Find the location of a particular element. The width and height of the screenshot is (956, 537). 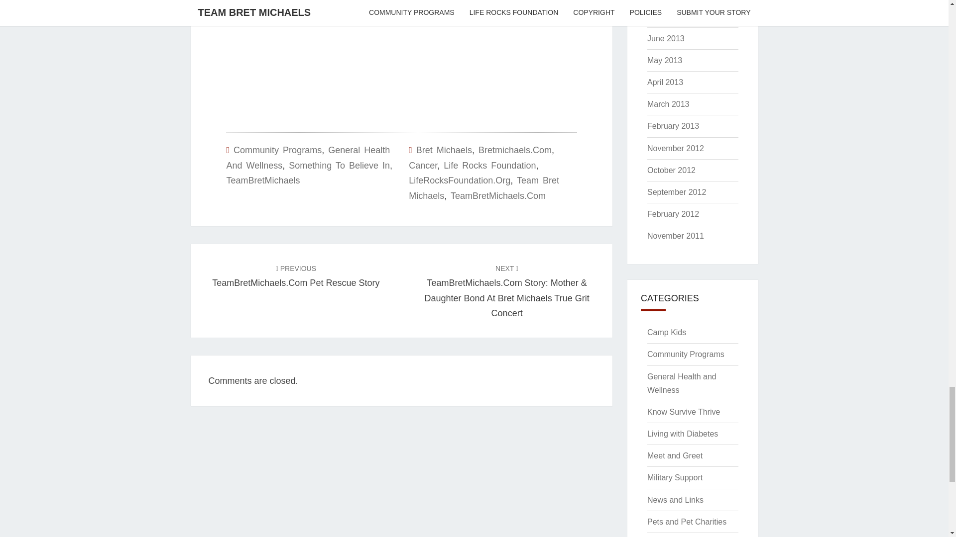

Team Bret Michaels is located at coordinates (484, 188).